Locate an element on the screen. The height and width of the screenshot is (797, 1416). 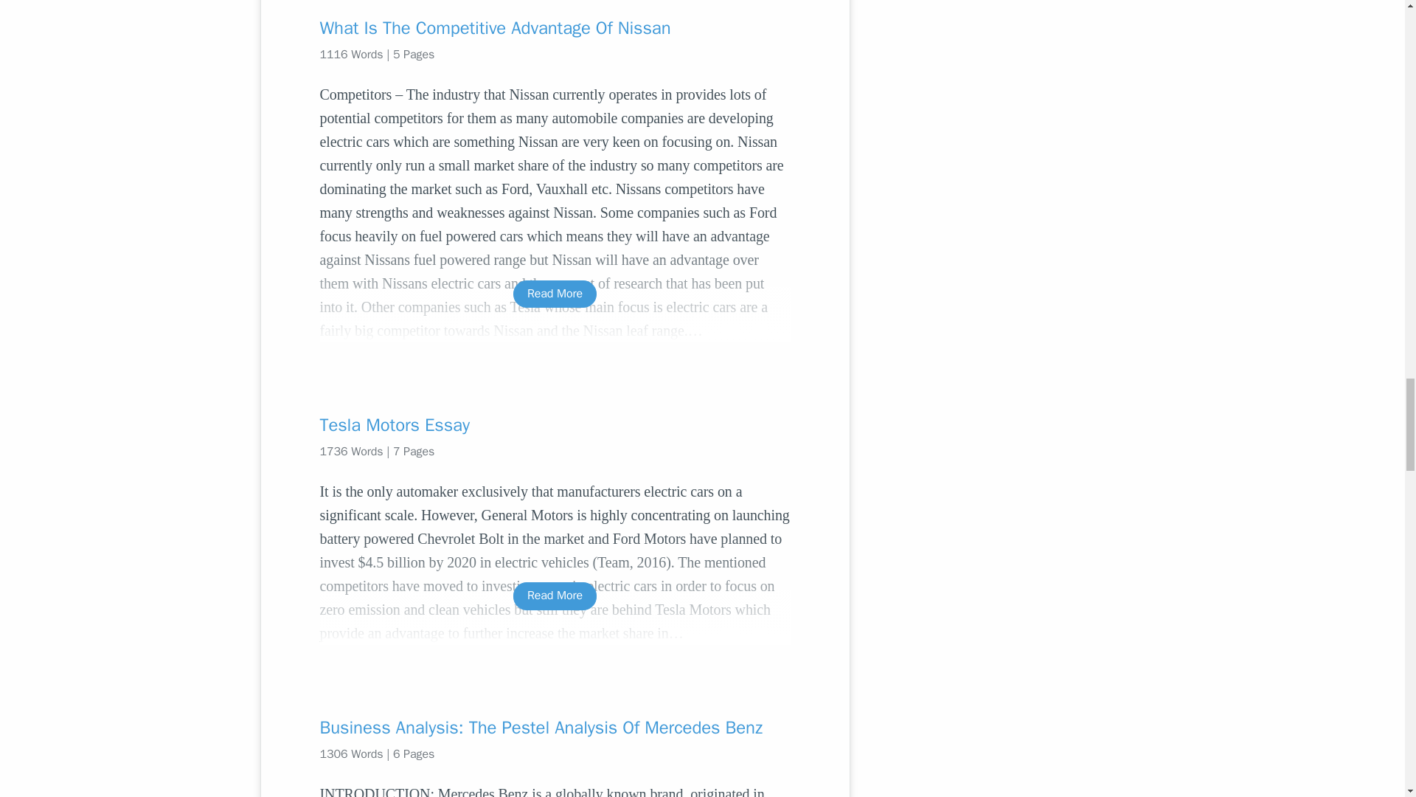
Read More is located at coordinates (555, 294).